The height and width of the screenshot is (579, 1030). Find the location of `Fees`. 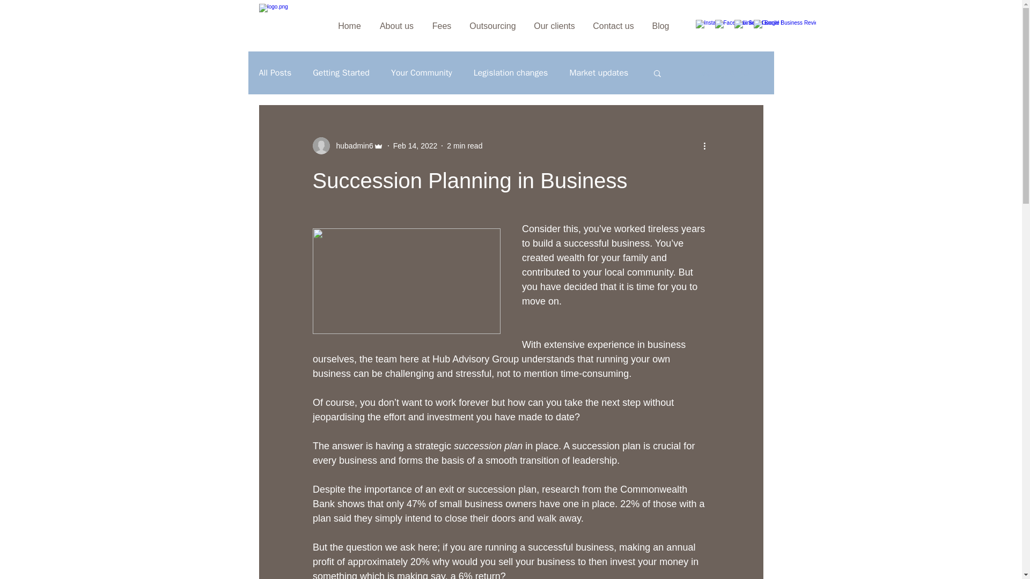

Fees is located at coordinates (441, 26).